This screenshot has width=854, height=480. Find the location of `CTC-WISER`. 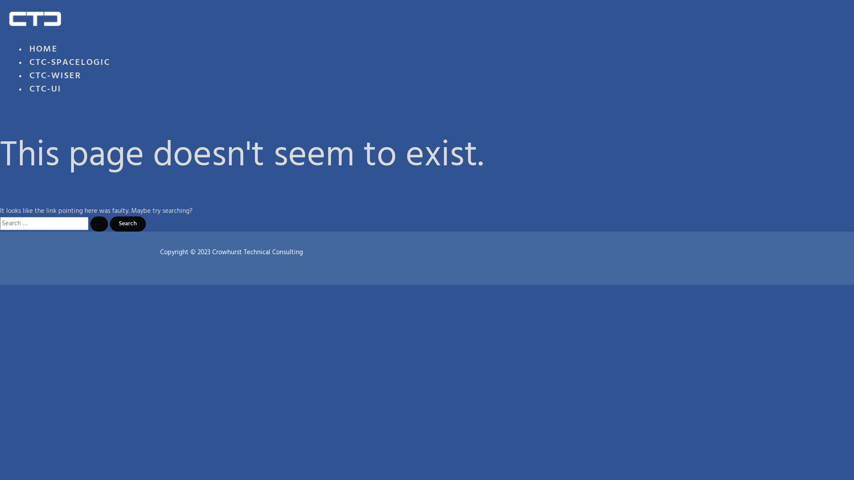

CTC-WISER is located at coordinates (55, 79).